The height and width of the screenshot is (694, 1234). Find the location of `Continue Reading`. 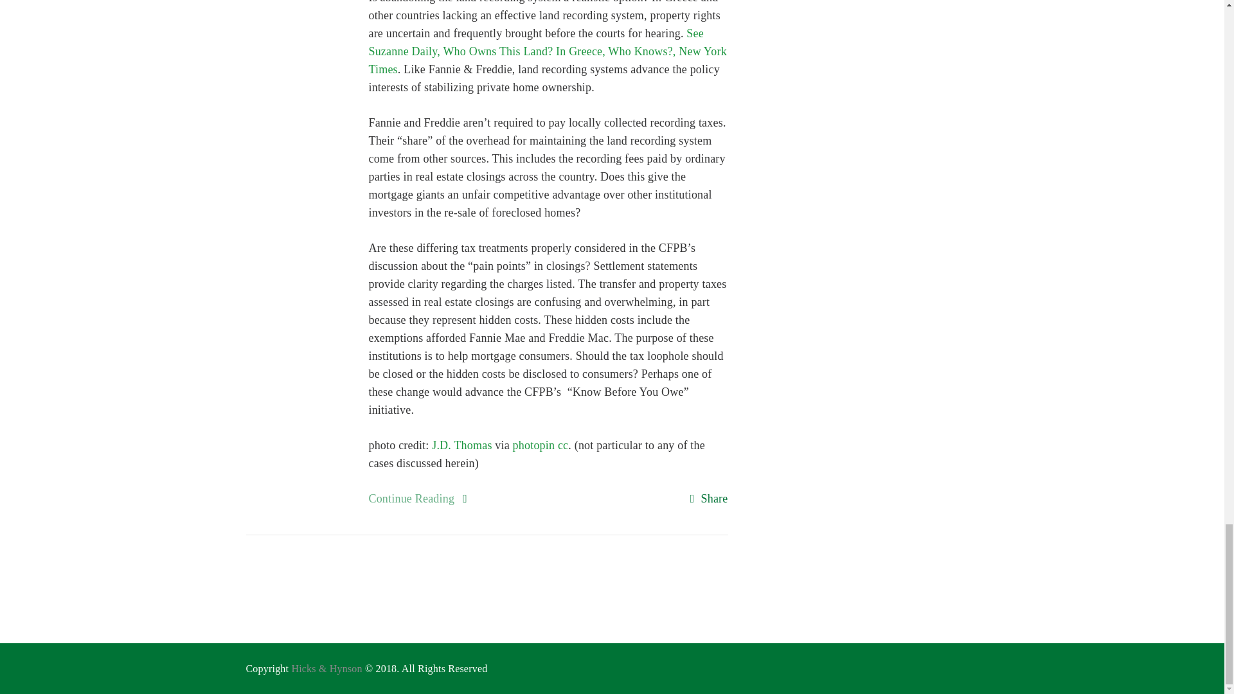

Continue Reading is located at coordinates (411, 499).